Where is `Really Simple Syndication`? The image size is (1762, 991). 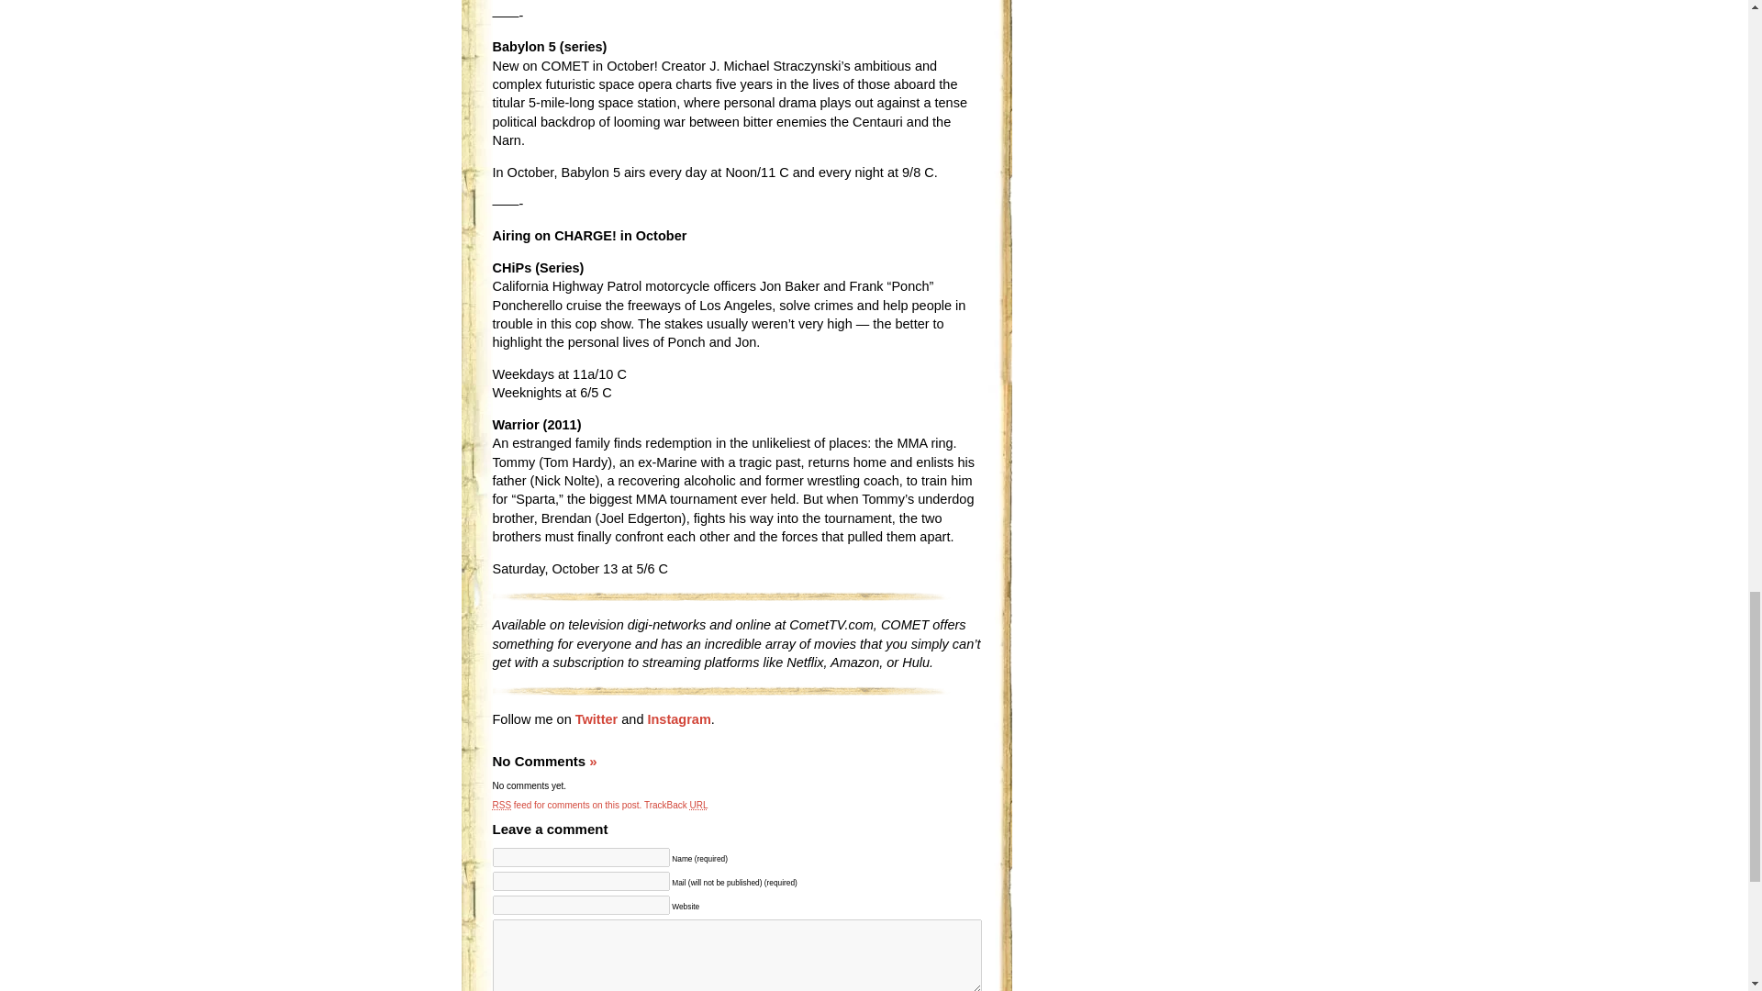
Really Simple Syndication is located at coordinates (501, 805).